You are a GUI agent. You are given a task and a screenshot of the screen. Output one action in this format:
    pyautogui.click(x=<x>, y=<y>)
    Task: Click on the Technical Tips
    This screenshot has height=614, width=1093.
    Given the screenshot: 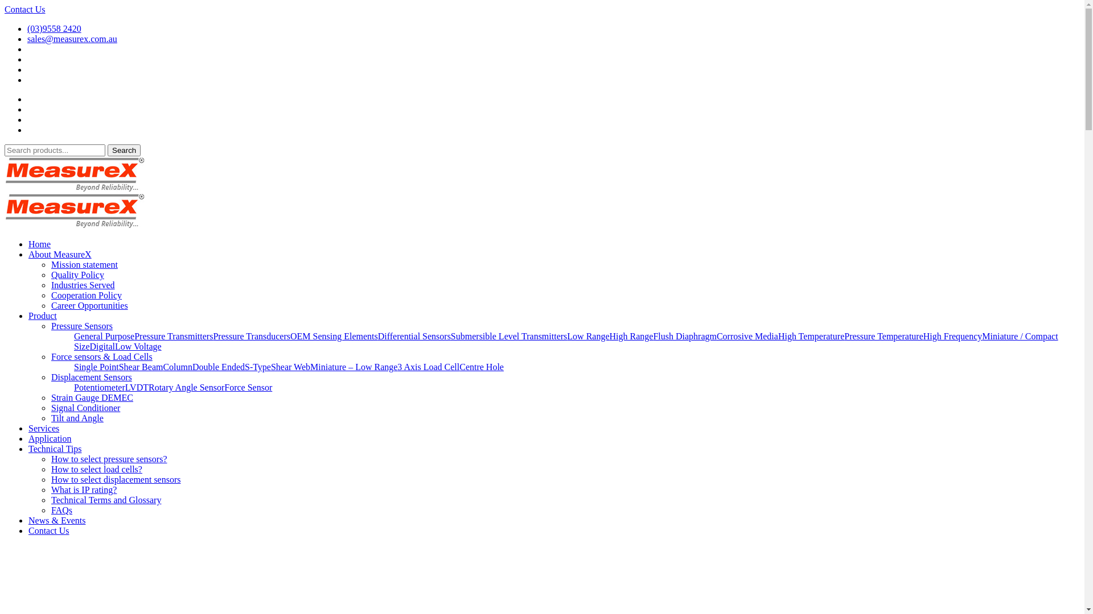 What is the action you would take?
    pyautogui.click(x=55, y=449)
    